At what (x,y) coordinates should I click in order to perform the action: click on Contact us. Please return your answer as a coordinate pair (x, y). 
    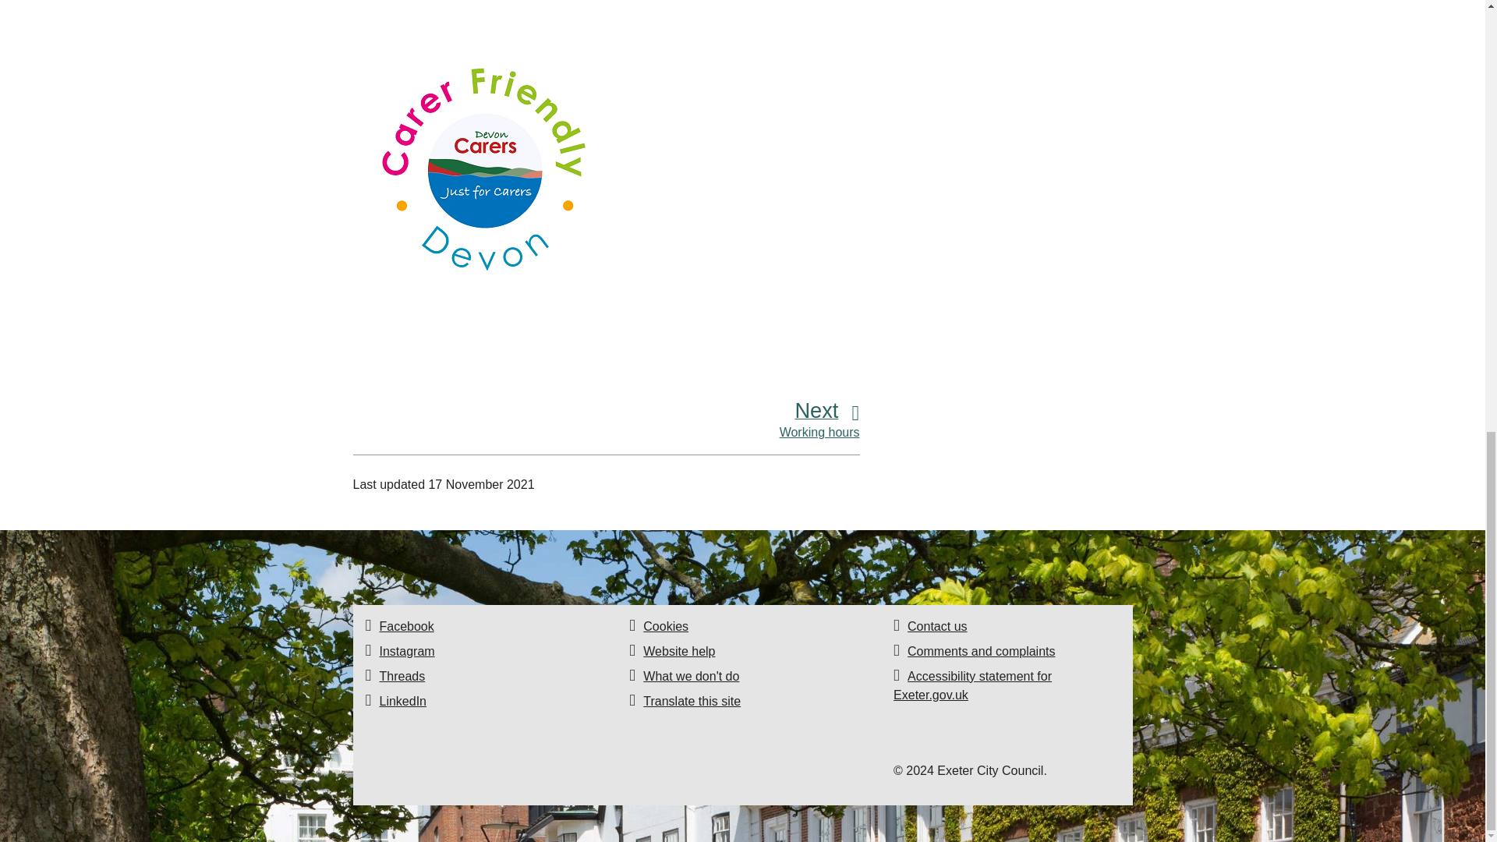
    Looking at the image, I should click on (937, 626).